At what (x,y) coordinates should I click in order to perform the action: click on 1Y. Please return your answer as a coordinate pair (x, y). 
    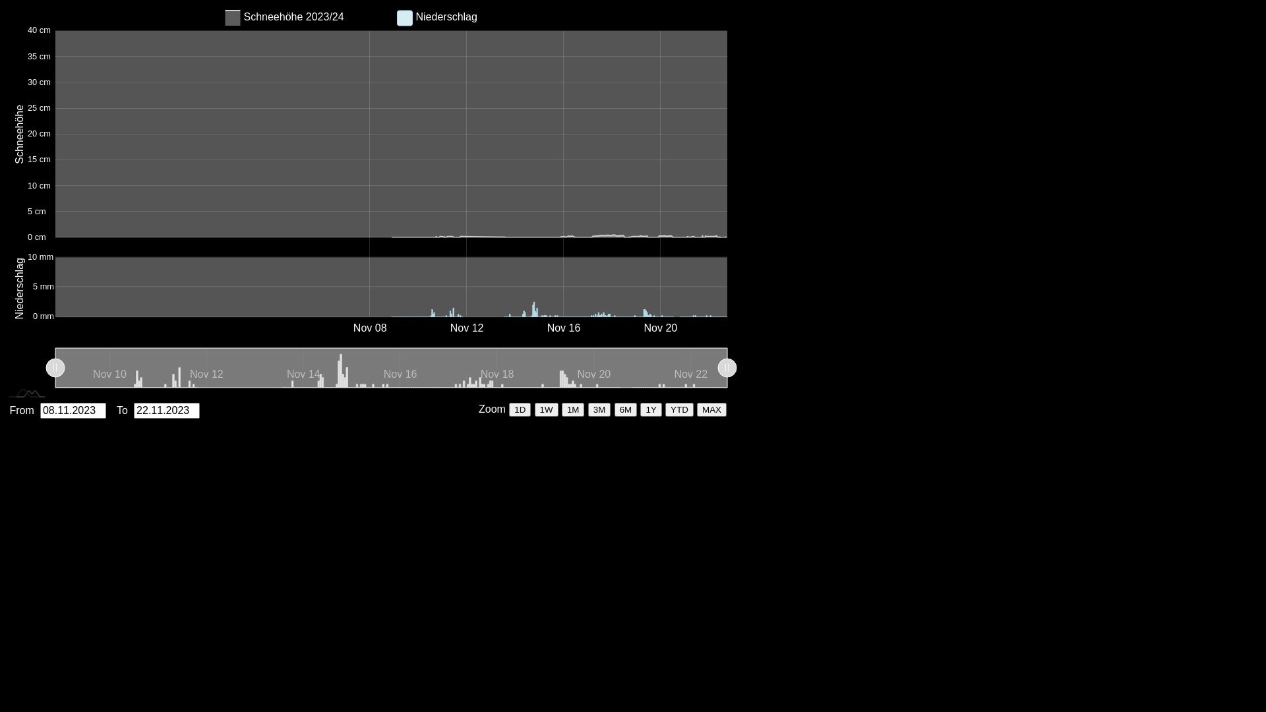
    Looking at the image, I should click on (650, 410).